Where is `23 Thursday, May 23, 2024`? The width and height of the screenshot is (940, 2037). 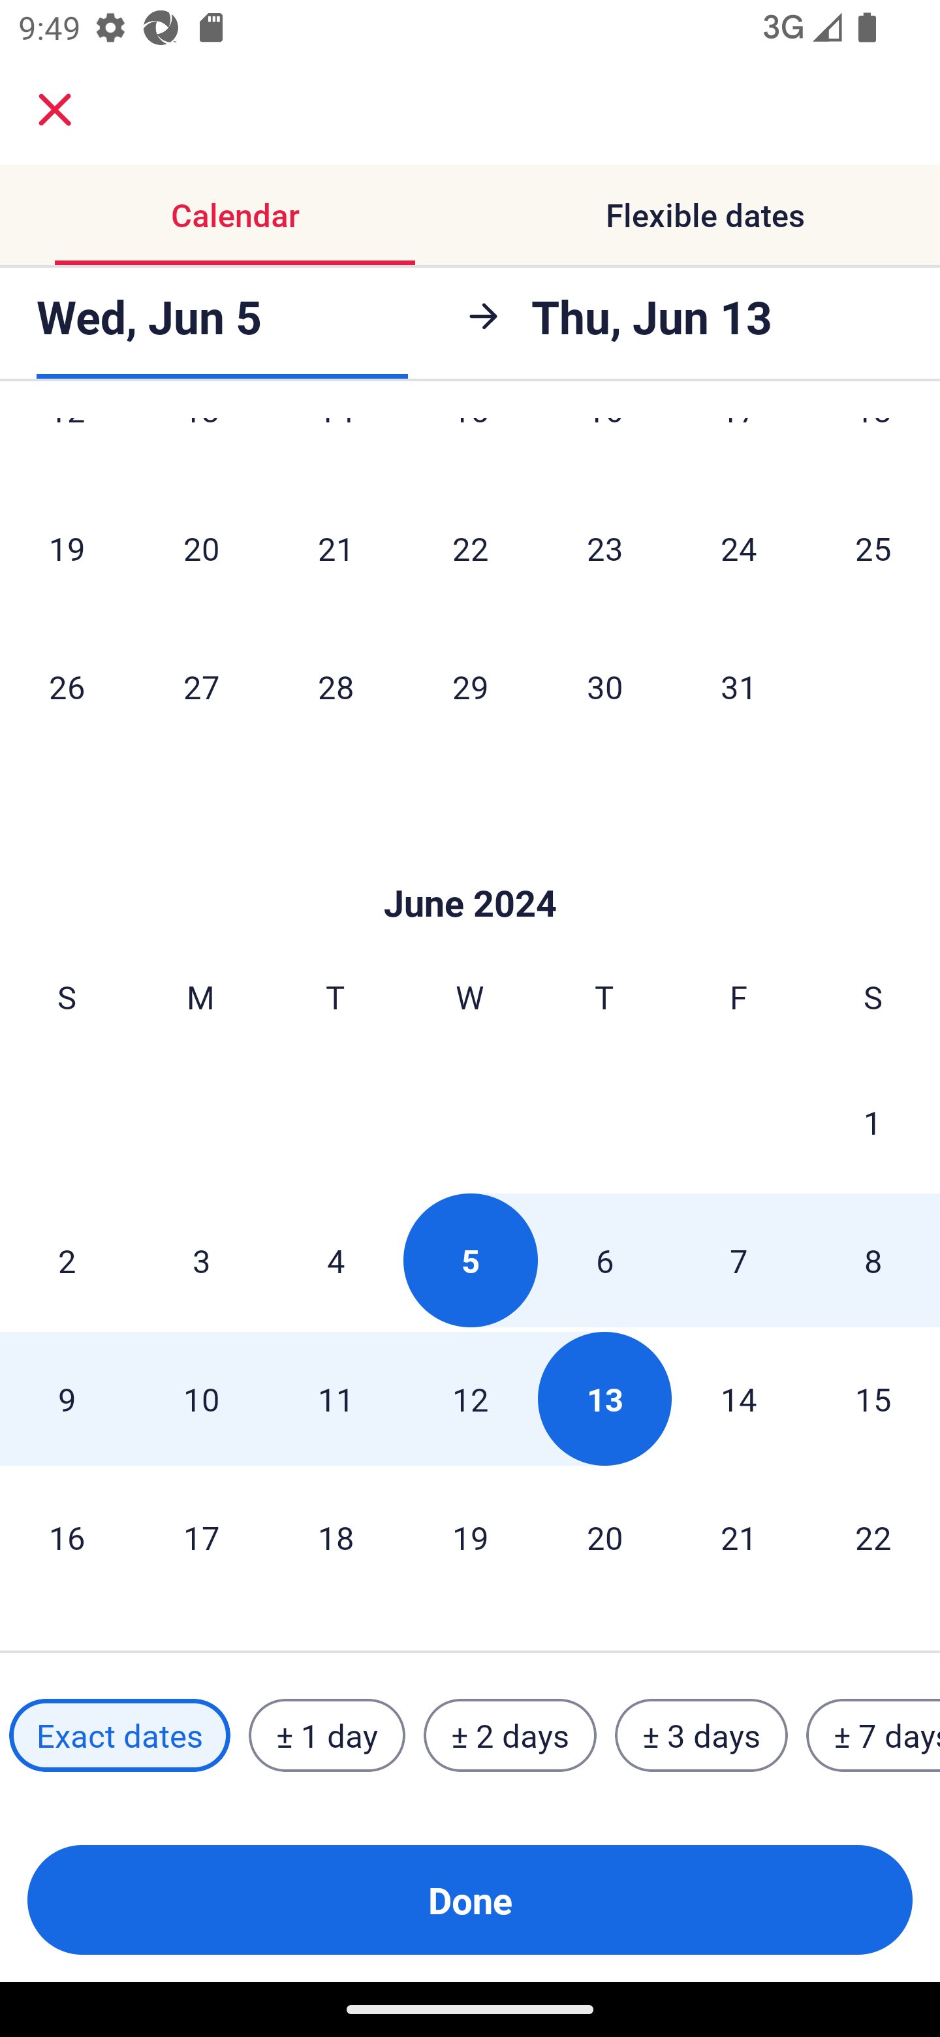 23 Thursday, May 23, 2024 is located at coordinates (604, 548).